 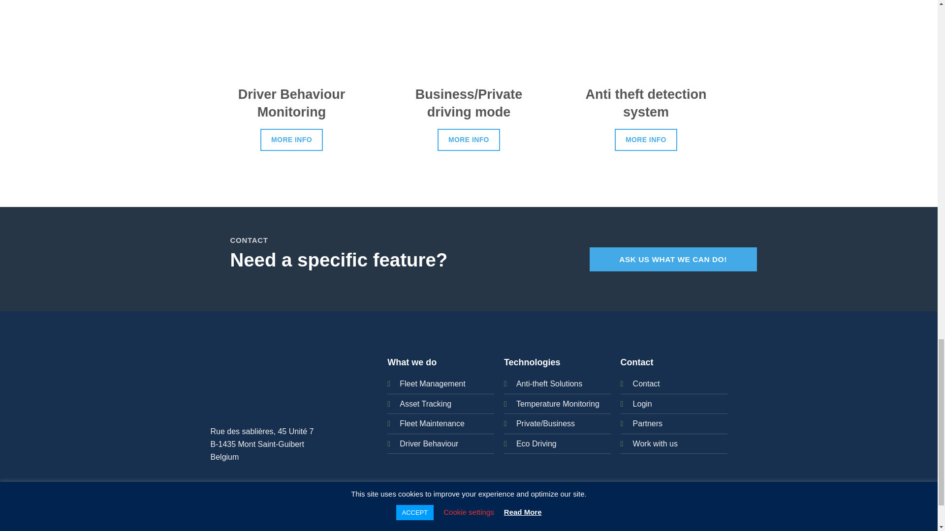 I want to click on Send us an email, so click(x=479, y=513).